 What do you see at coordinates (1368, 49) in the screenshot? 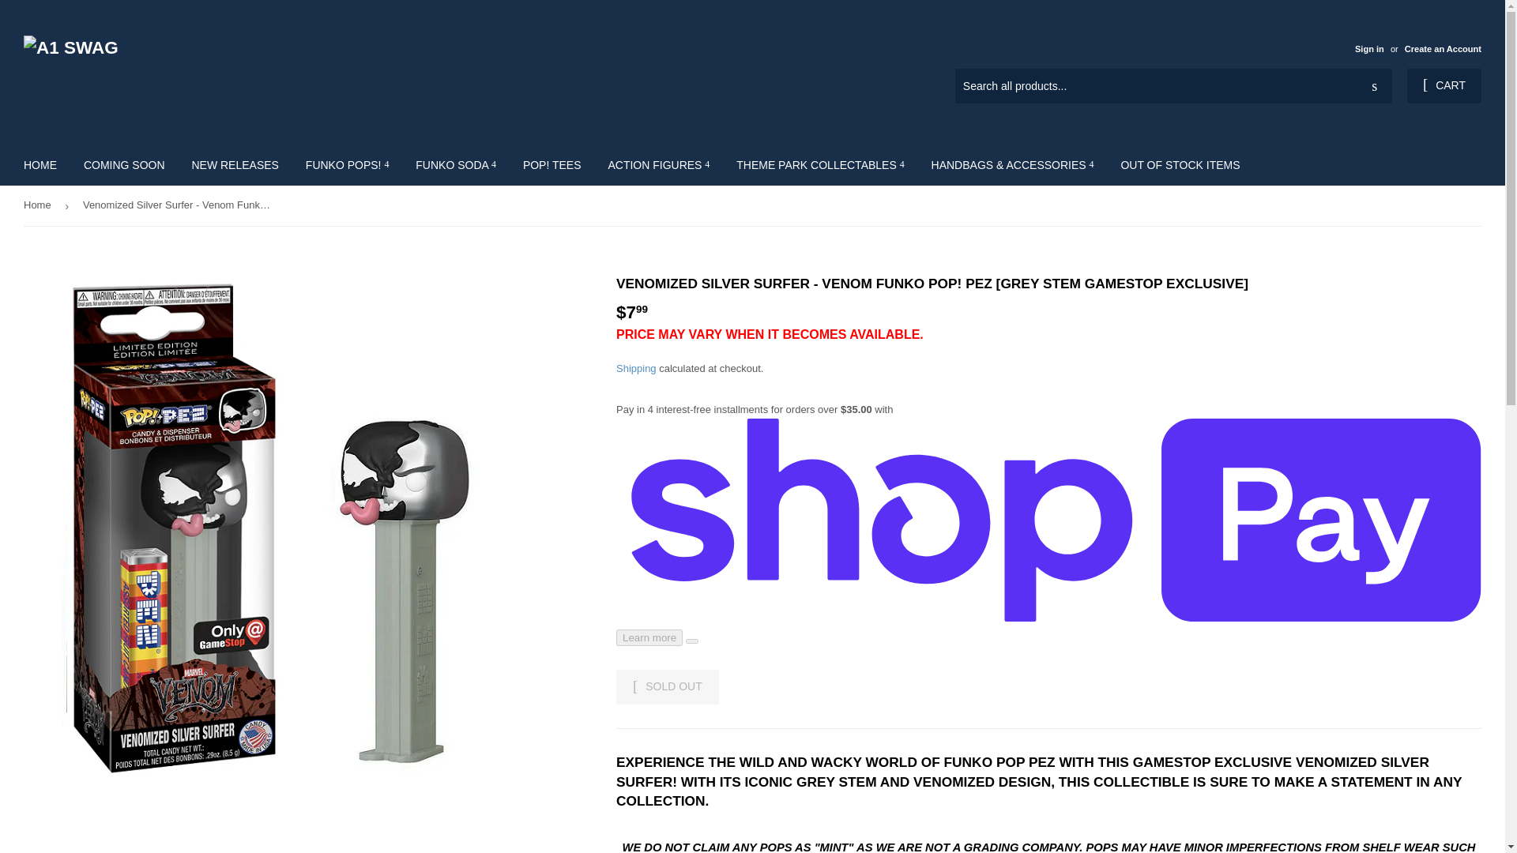
I see `Sign in` at bounding box center [1368, 49].